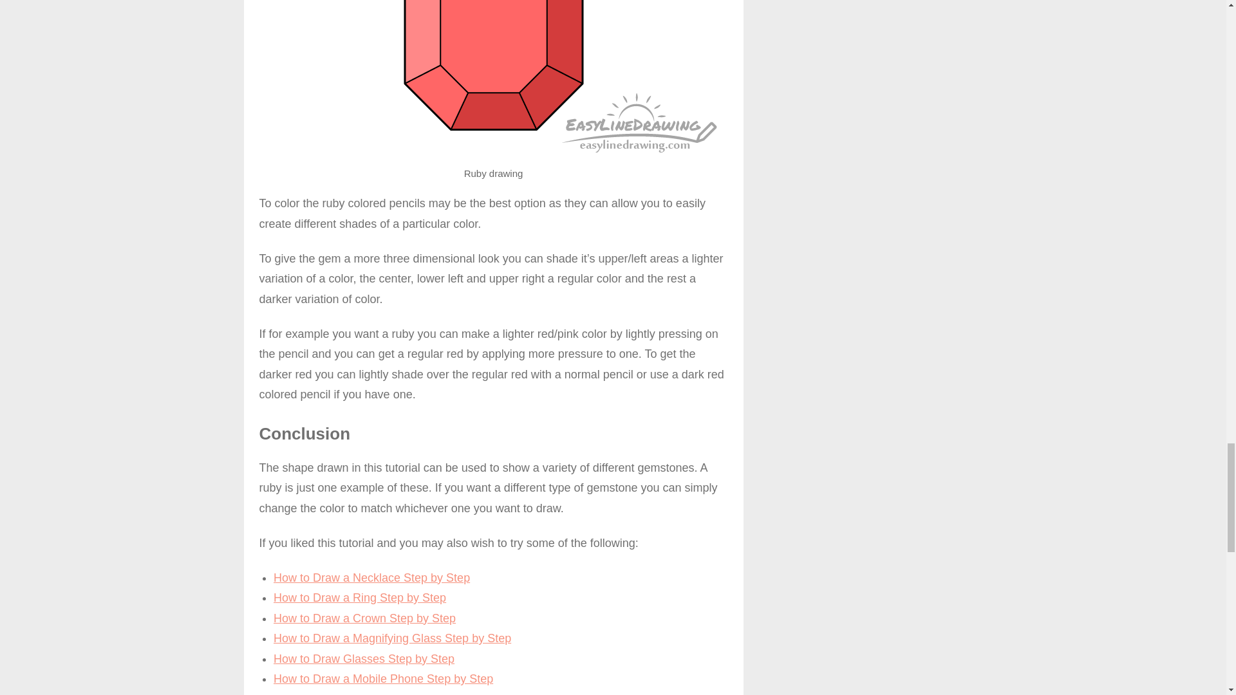 This screenshot has height=695, width=1236. Describe the element at coordinates (371, 578) in the screenshot. I see `How to Draw a Necklace Step by Step` at that location.